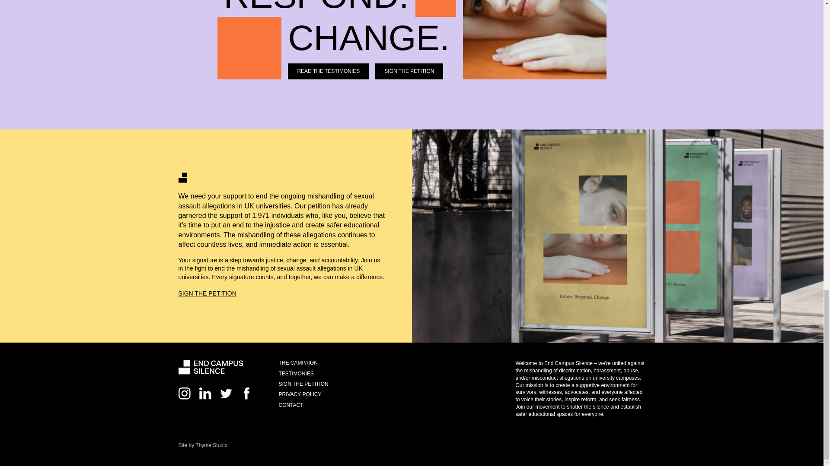 This screenshot has width=830, height=466. Describe the element at coordinates (297, 362) in the screenshot. I see `THE CAMPAIGN` at that location.